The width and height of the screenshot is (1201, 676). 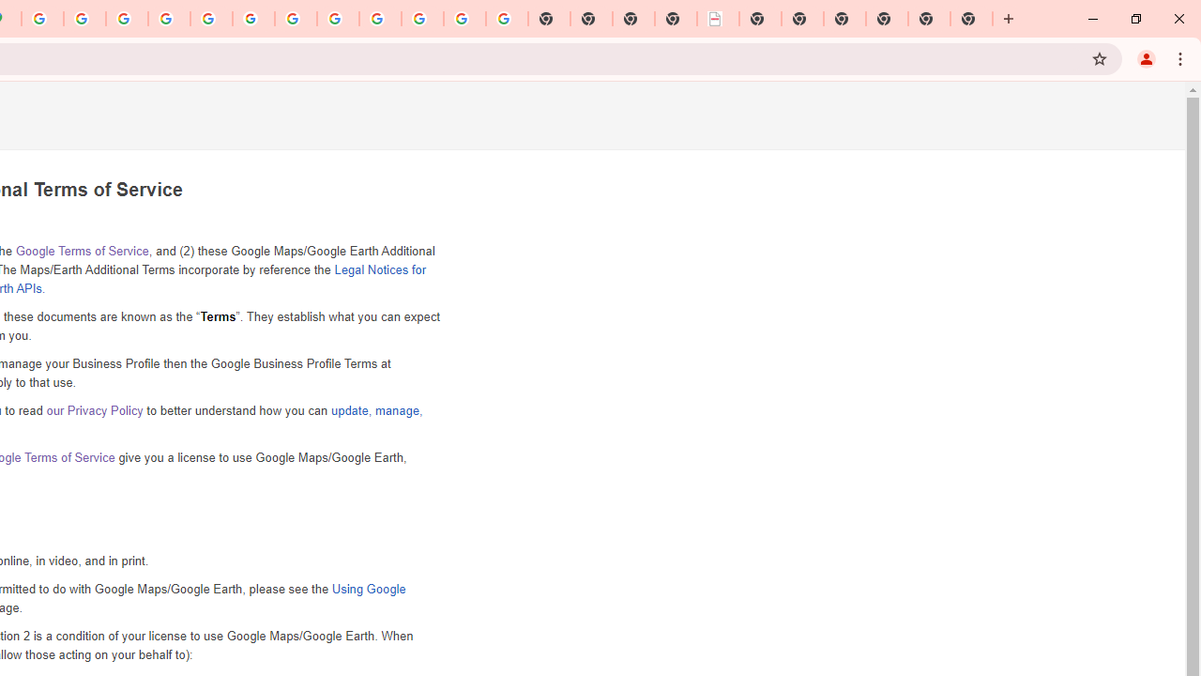 I want to click on New Tab, so click(x=844, y=19).